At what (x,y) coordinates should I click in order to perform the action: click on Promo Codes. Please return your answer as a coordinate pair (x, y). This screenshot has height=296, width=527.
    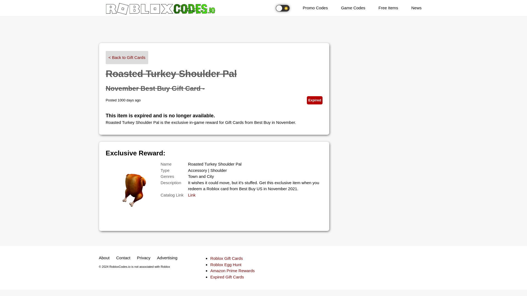
    Looking at the image, I should click on (315, 8).